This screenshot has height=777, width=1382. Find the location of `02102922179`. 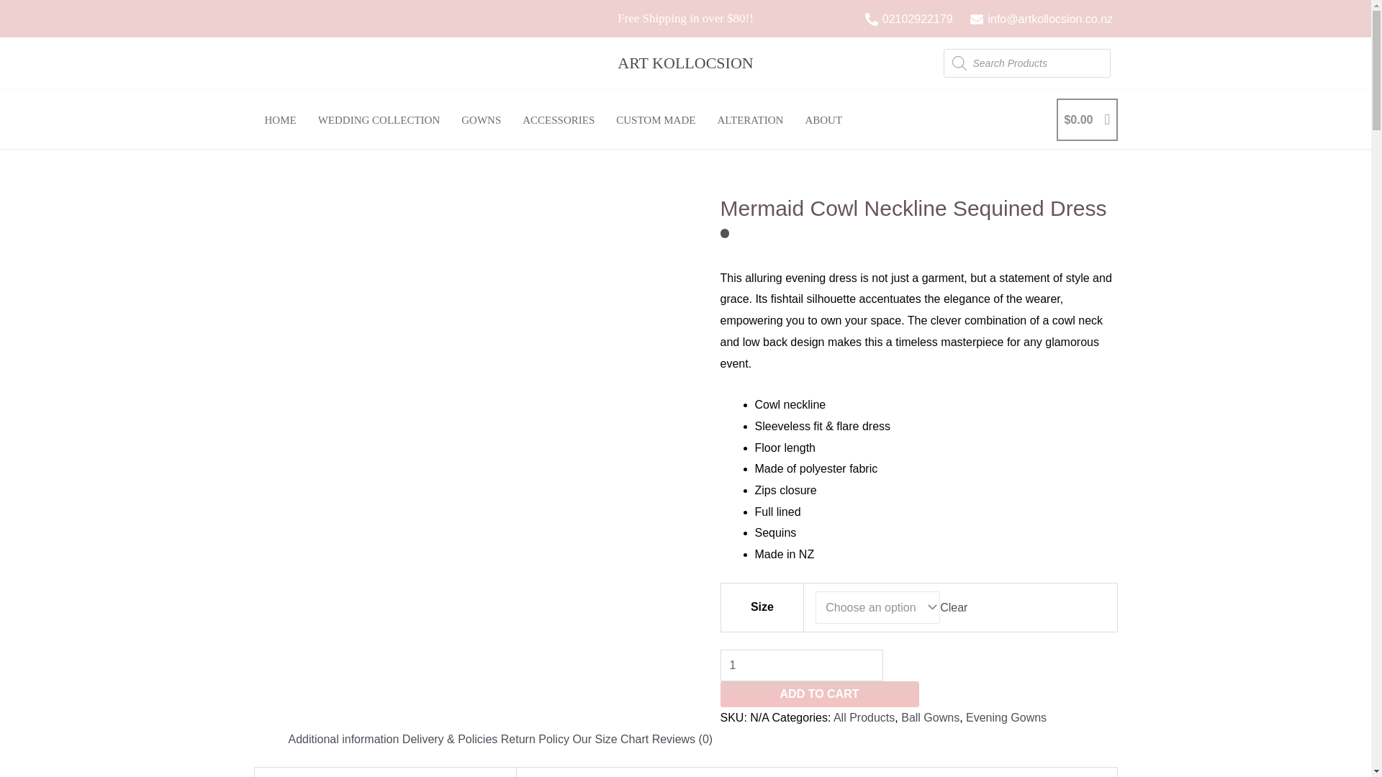

02102922179 is located at coordinates (908, 19).